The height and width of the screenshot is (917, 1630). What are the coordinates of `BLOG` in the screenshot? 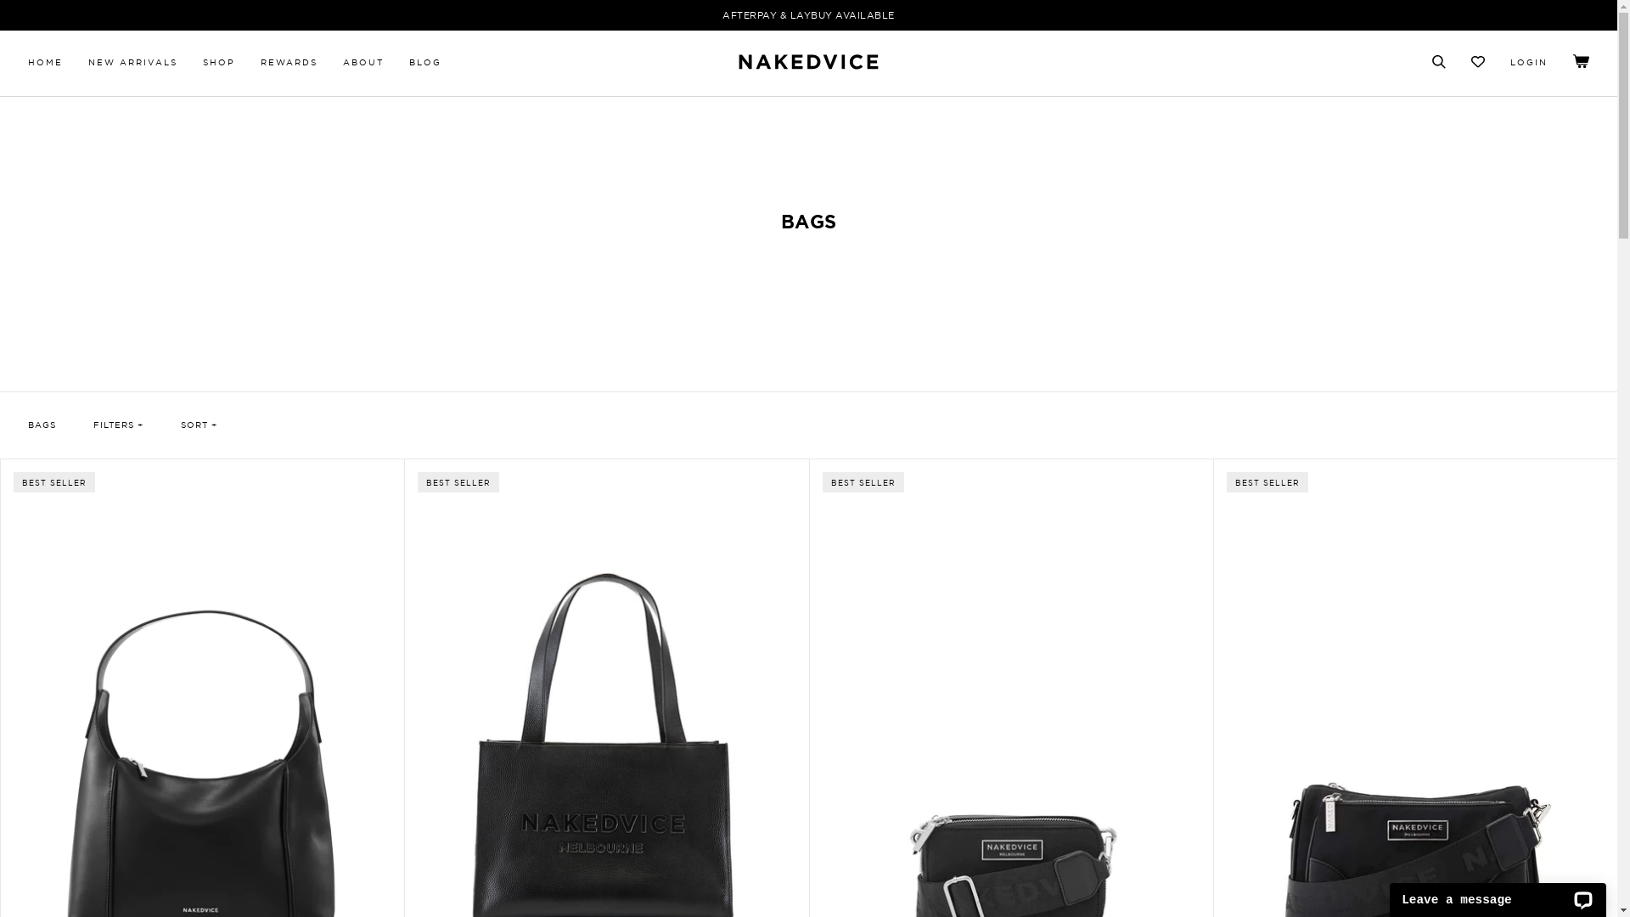 It's located at (425, 61).